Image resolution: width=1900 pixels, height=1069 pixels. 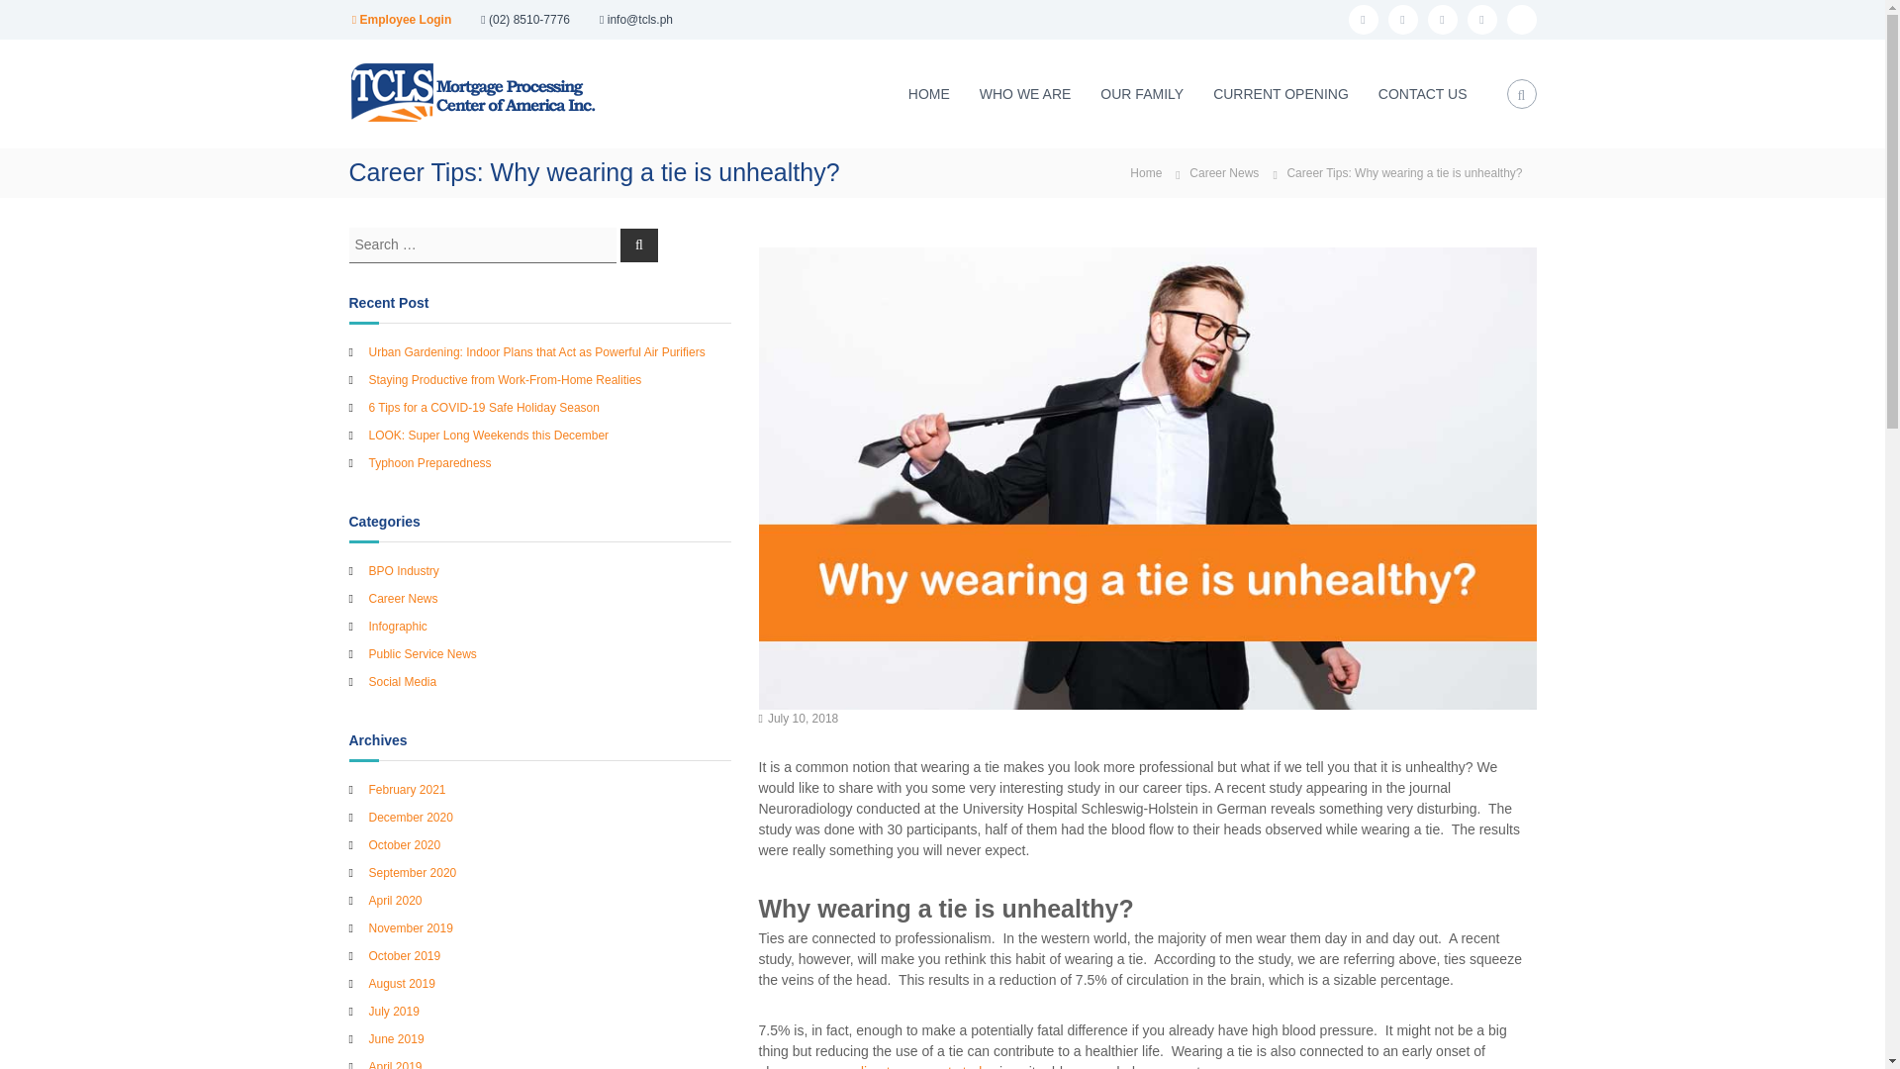 What do you see at coordinates (928, 93) in the screenshot?
I see `HOME` at bounding box center [928, 93].